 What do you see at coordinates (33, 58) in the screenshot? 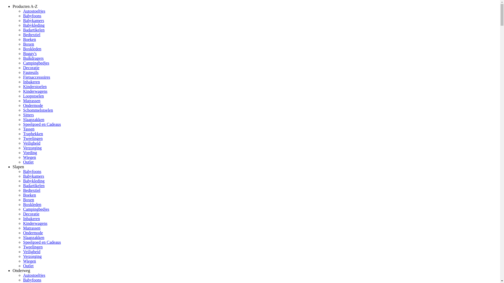
I see `Buikdragers` at bounding box center [33, 58].